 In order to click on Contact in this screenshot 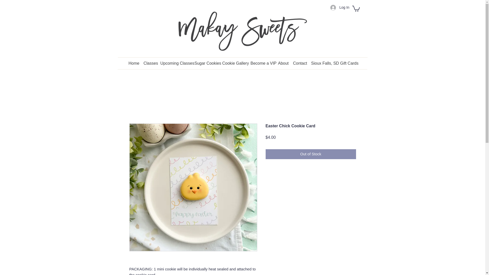, I will do `click(300, 62)`.